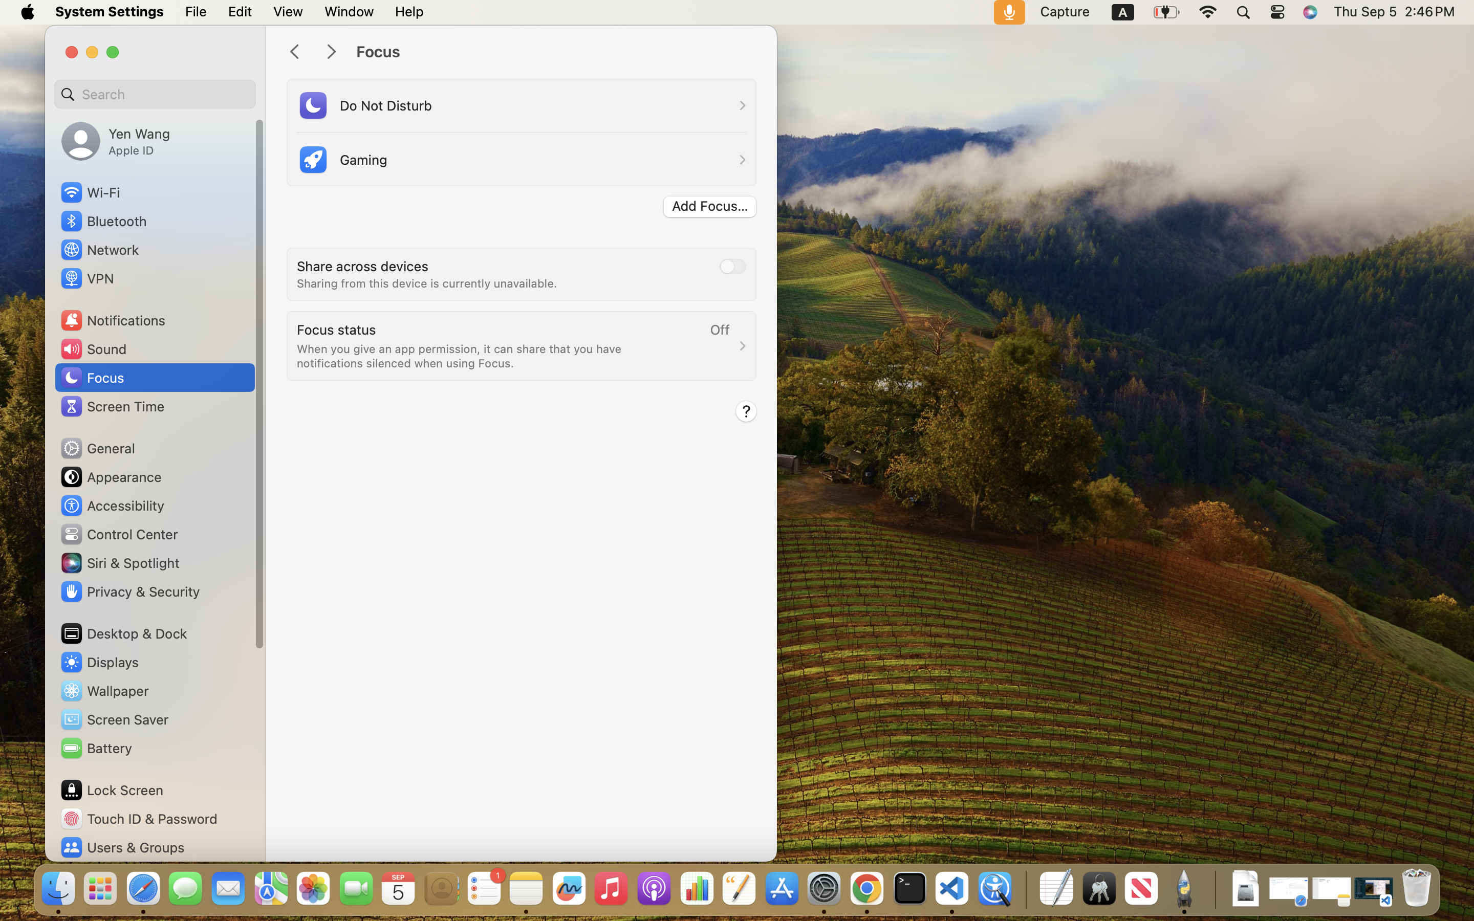 This screenshot has width=1474, height=921. I want to click on Screen Time, so click(112, 406).